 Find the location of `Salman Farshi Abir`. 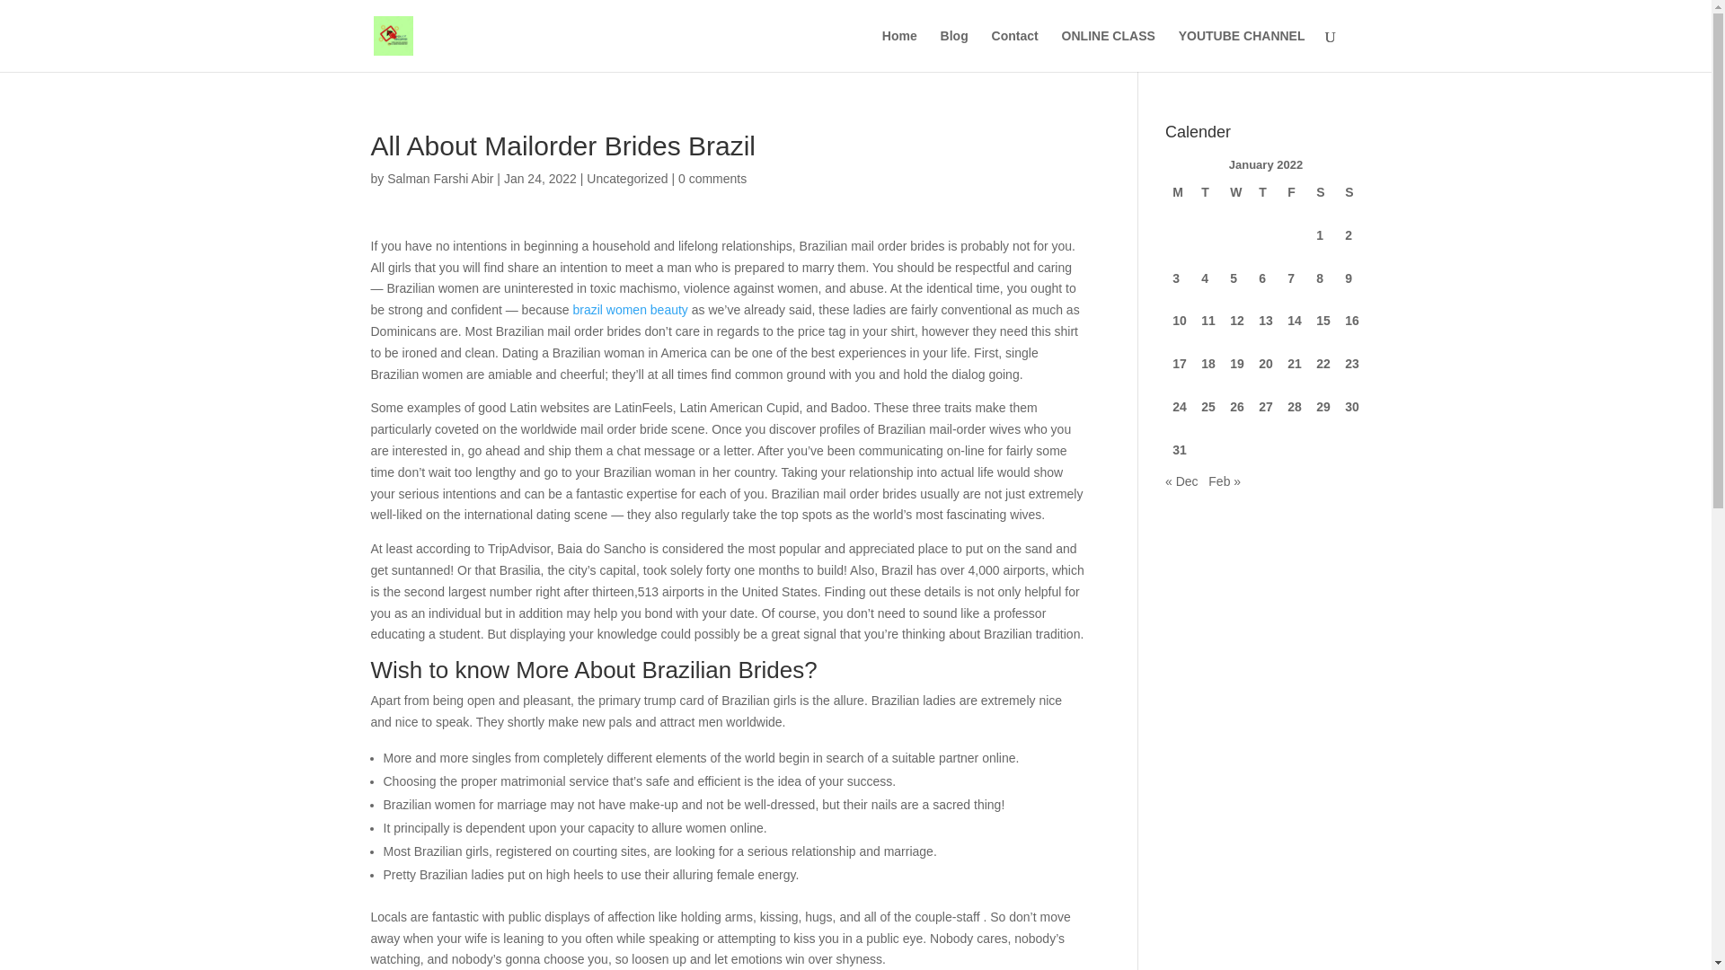

Salman Farshi Abir is located at coordinates (440, 179).